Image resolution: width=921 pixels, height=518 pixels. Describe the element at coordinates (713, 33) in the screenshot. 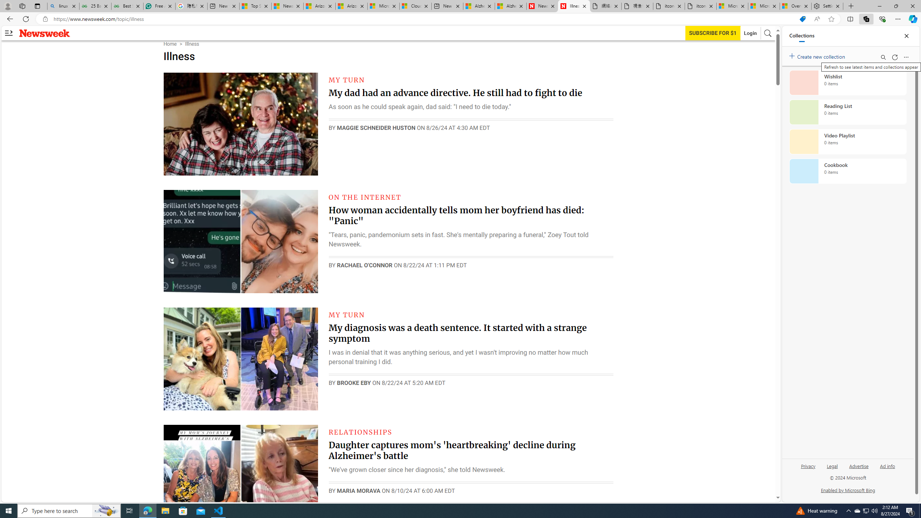

I see `Subscribe to our service` at that location.